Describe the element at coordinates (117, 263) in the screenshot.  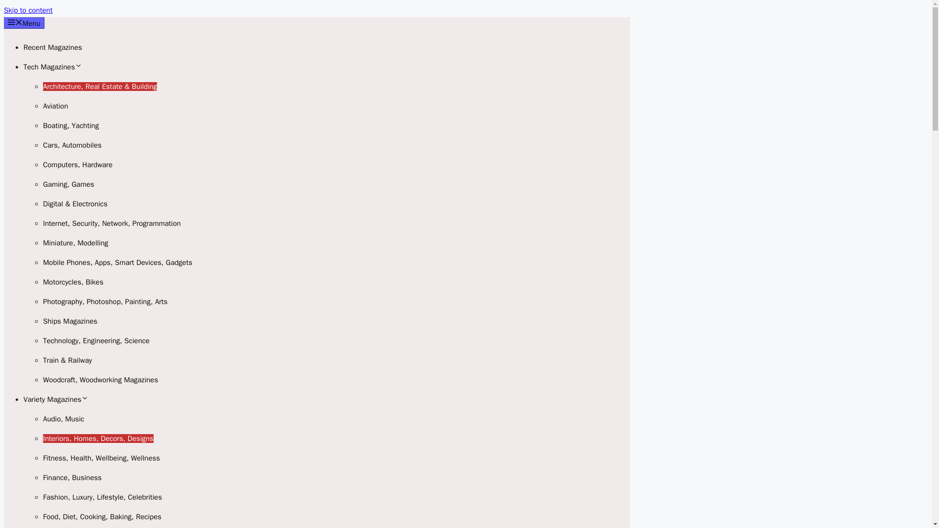
I see `Mobile Phones, Apps, Smart Devices, Gadgets` at that location.